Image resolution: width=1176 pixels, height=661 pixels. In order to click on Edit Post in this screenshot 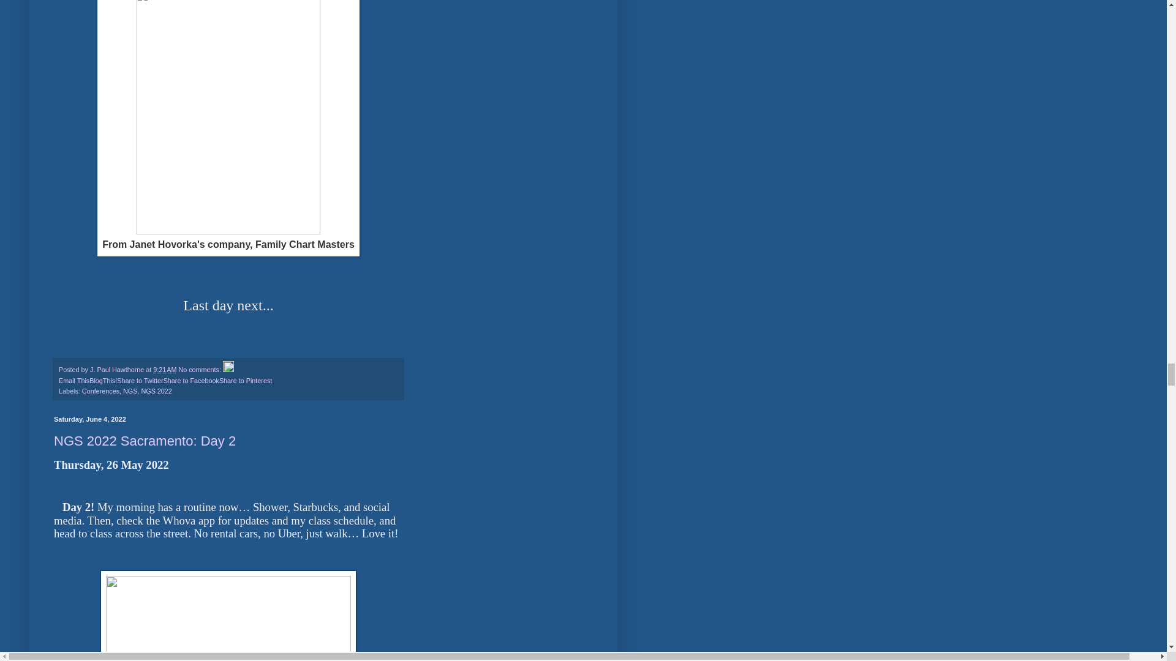, I will do `click(228, 370)`.